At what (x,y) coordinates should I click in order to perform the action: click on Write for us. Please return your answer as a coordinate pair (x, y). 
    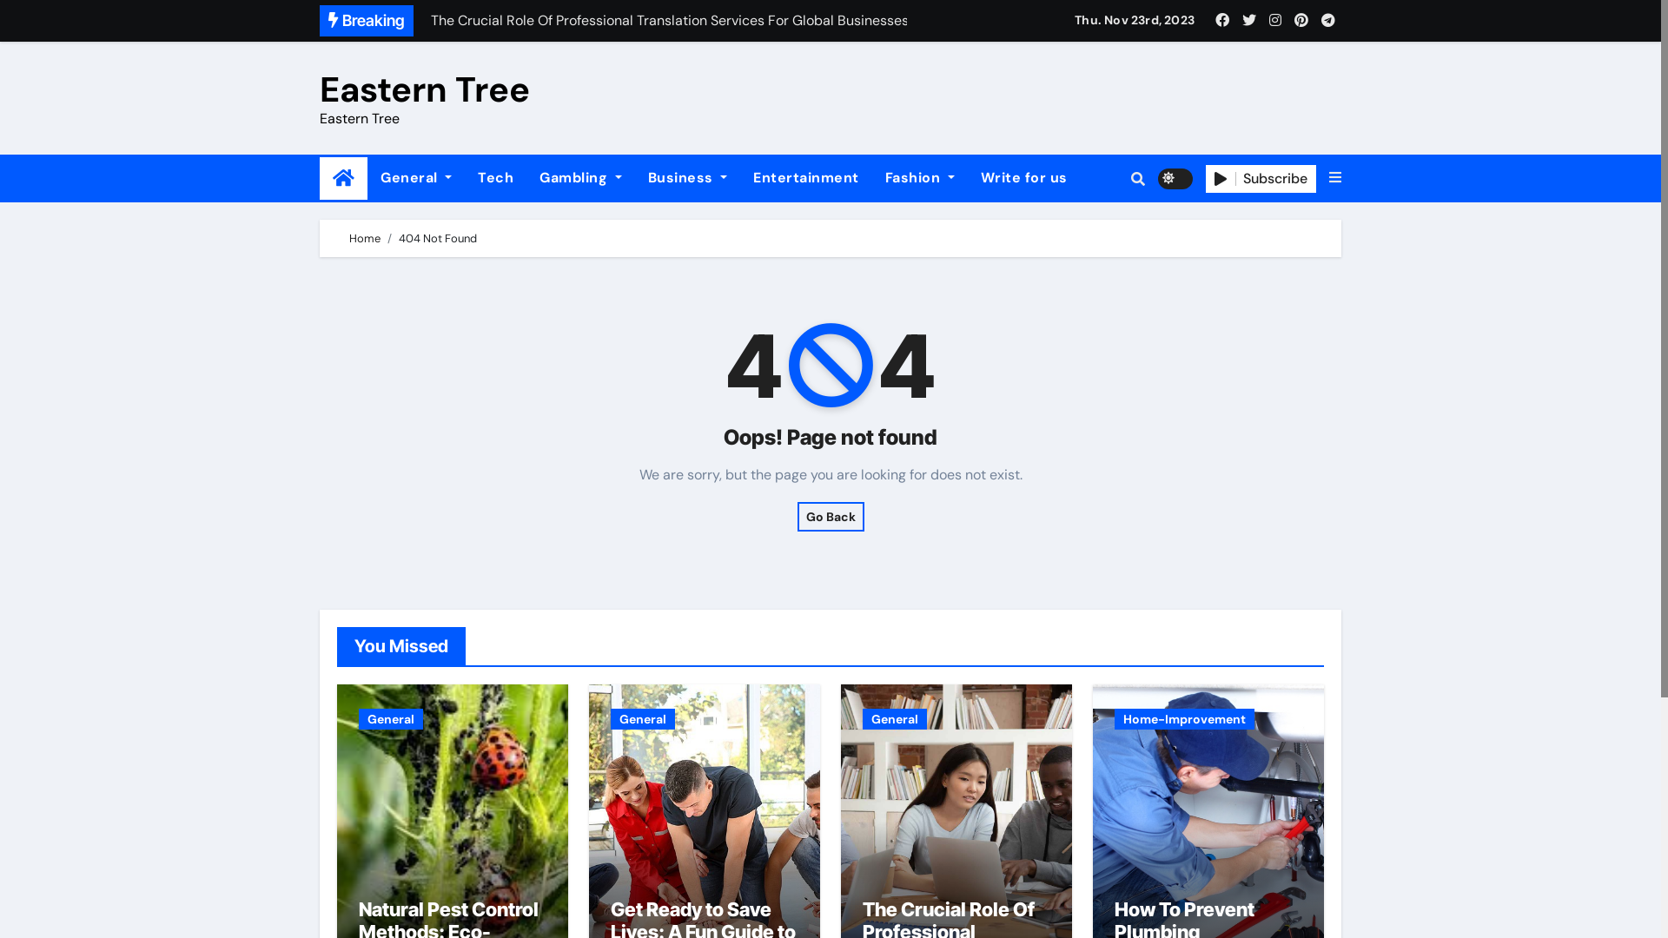
    Looking at the image, I should click on (1024, 178).